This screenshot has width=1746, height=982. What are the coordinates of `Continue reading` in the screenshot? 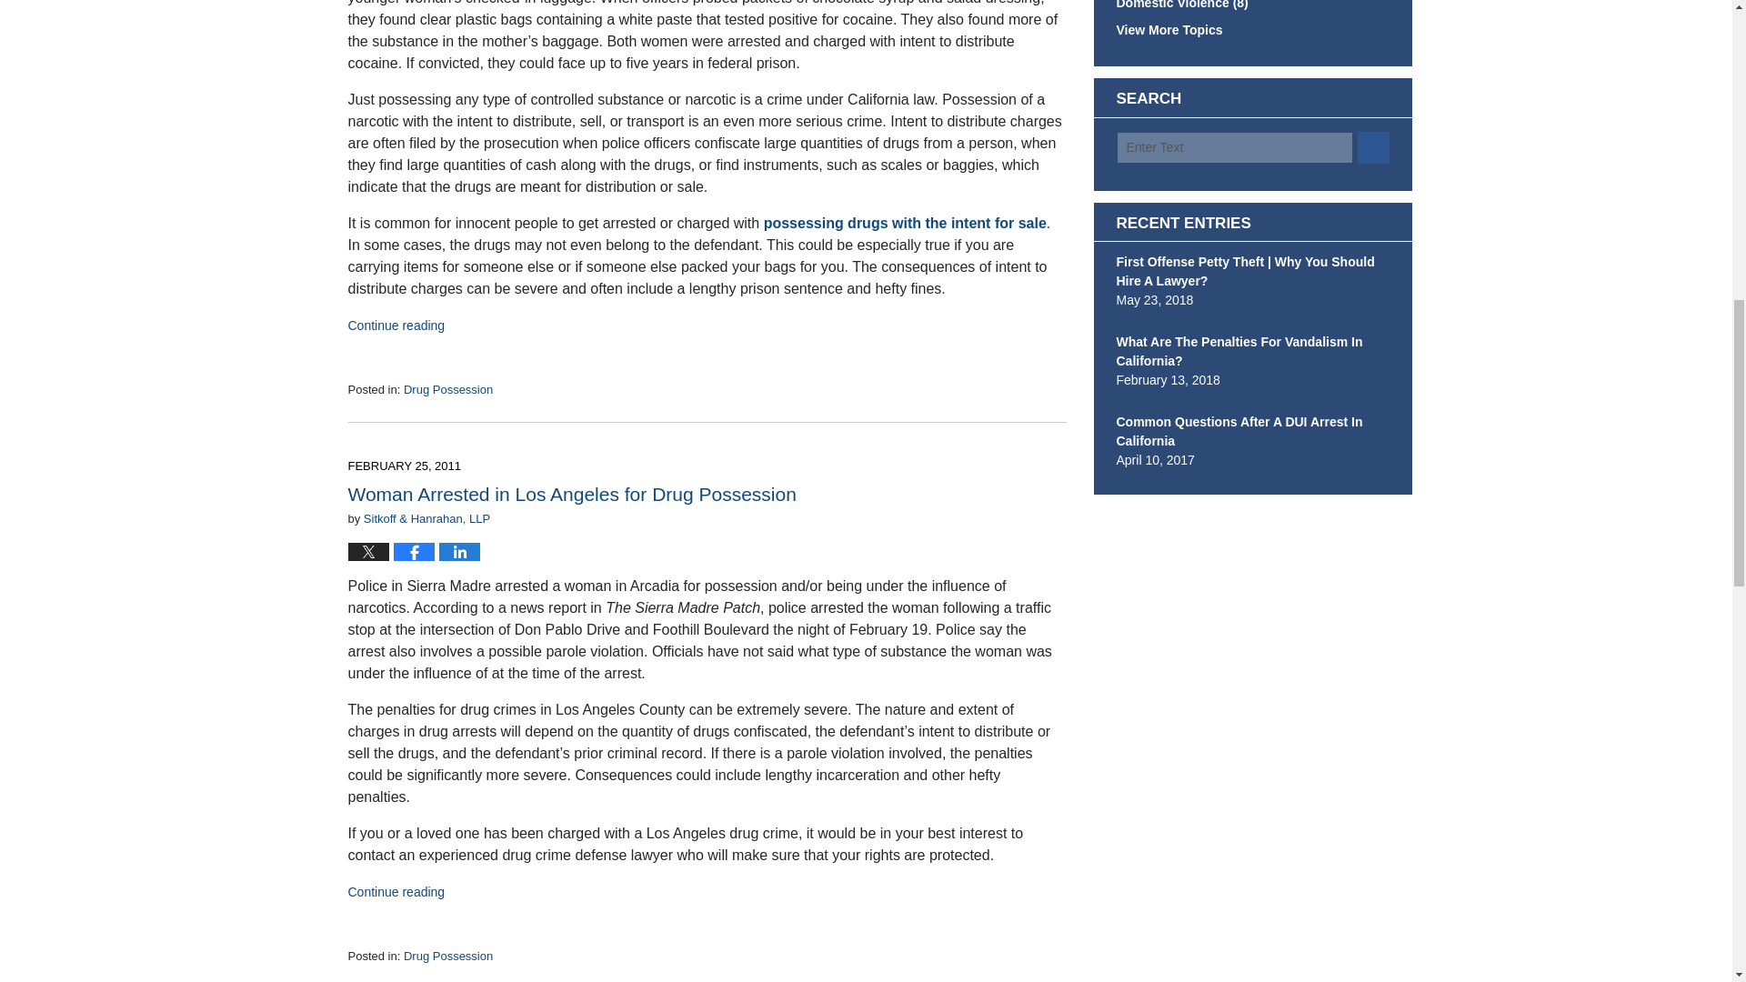 It's located at (396, 892).